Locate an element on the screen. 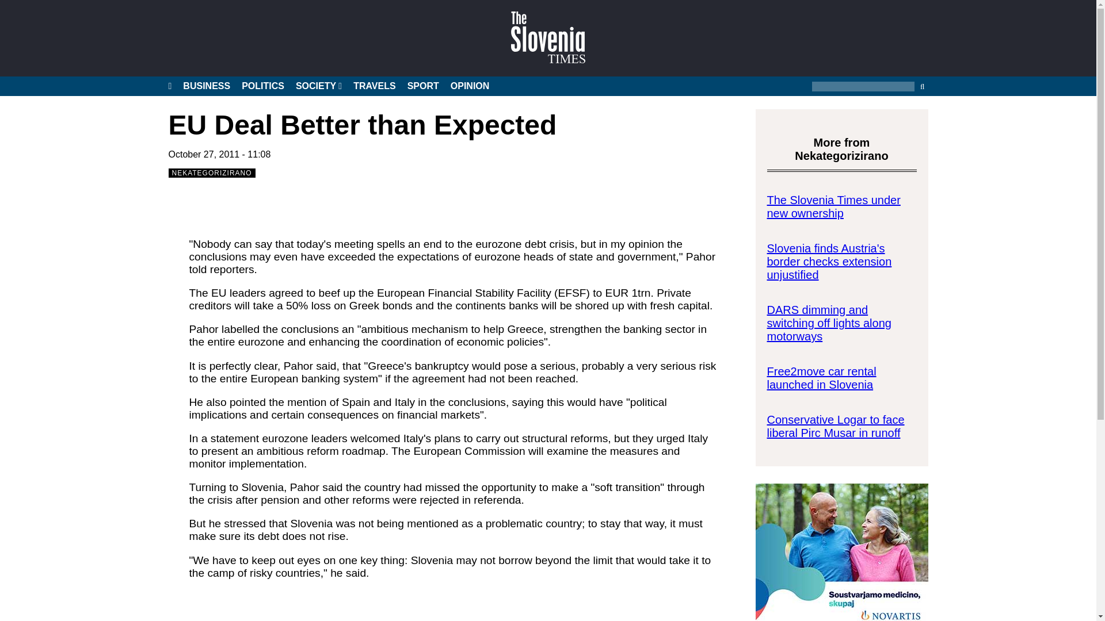 Image resolution: width=1105 pixels, height=621 pixels. Slovenia finds Austria's border checks extension unjustified is located at coordinates (829, 262).